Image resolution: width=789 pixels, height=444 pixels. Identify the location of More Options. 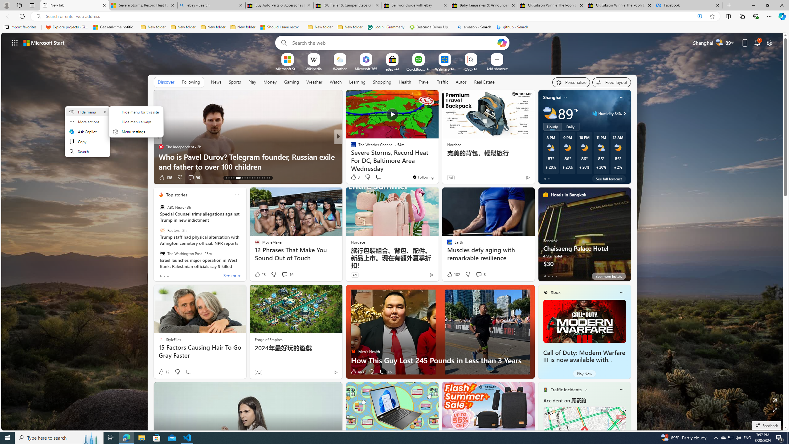
(481, 55).